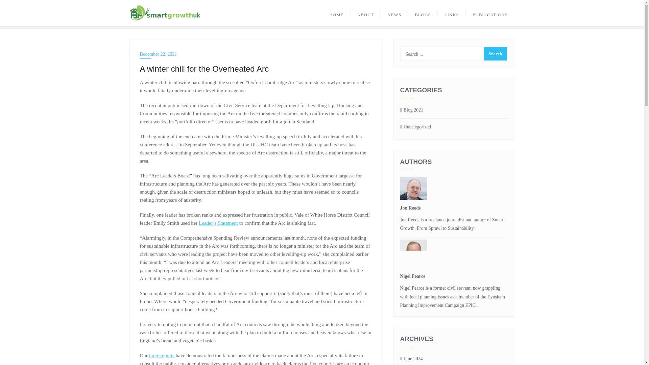 This screenshot has height=365, width=649. Describe the element at coordinates (490, 13) in the screenshot. I see `PUBLICATIONS` at that location.